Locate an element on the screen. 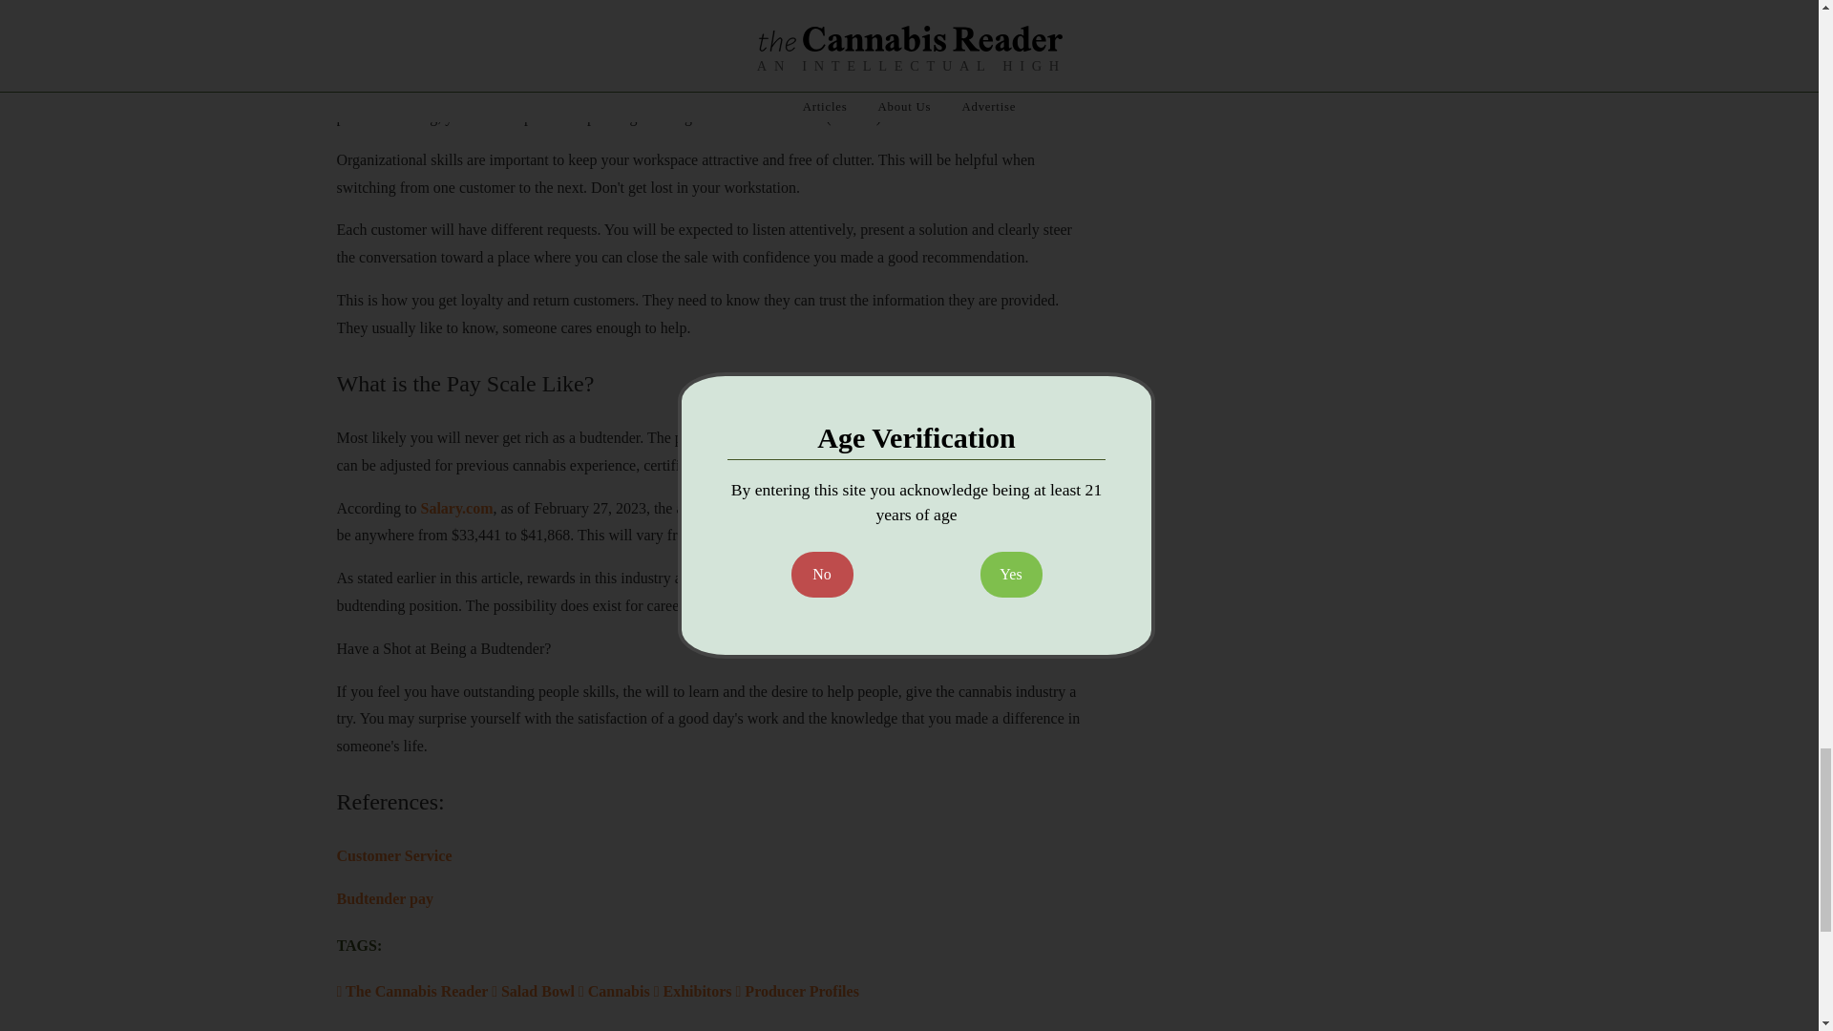 This screenshot has width=1833, height=1031. The Cannabis Reader is located at coordinates (412, 991).